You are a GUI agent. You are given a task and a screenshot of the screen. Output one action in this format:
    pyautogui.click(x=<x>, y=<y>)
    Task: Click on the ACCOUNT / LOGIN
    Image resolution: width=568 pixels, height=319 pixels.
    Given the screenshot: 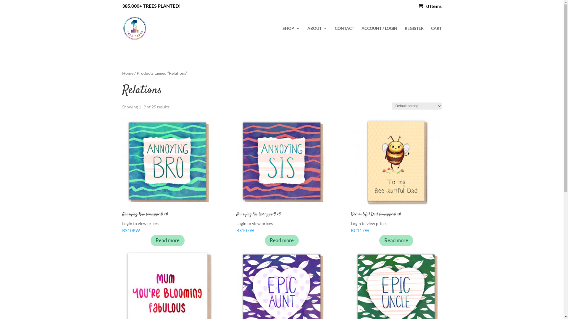 What is the action you would take?
    pyautogui.click(x=379, y=35)
    